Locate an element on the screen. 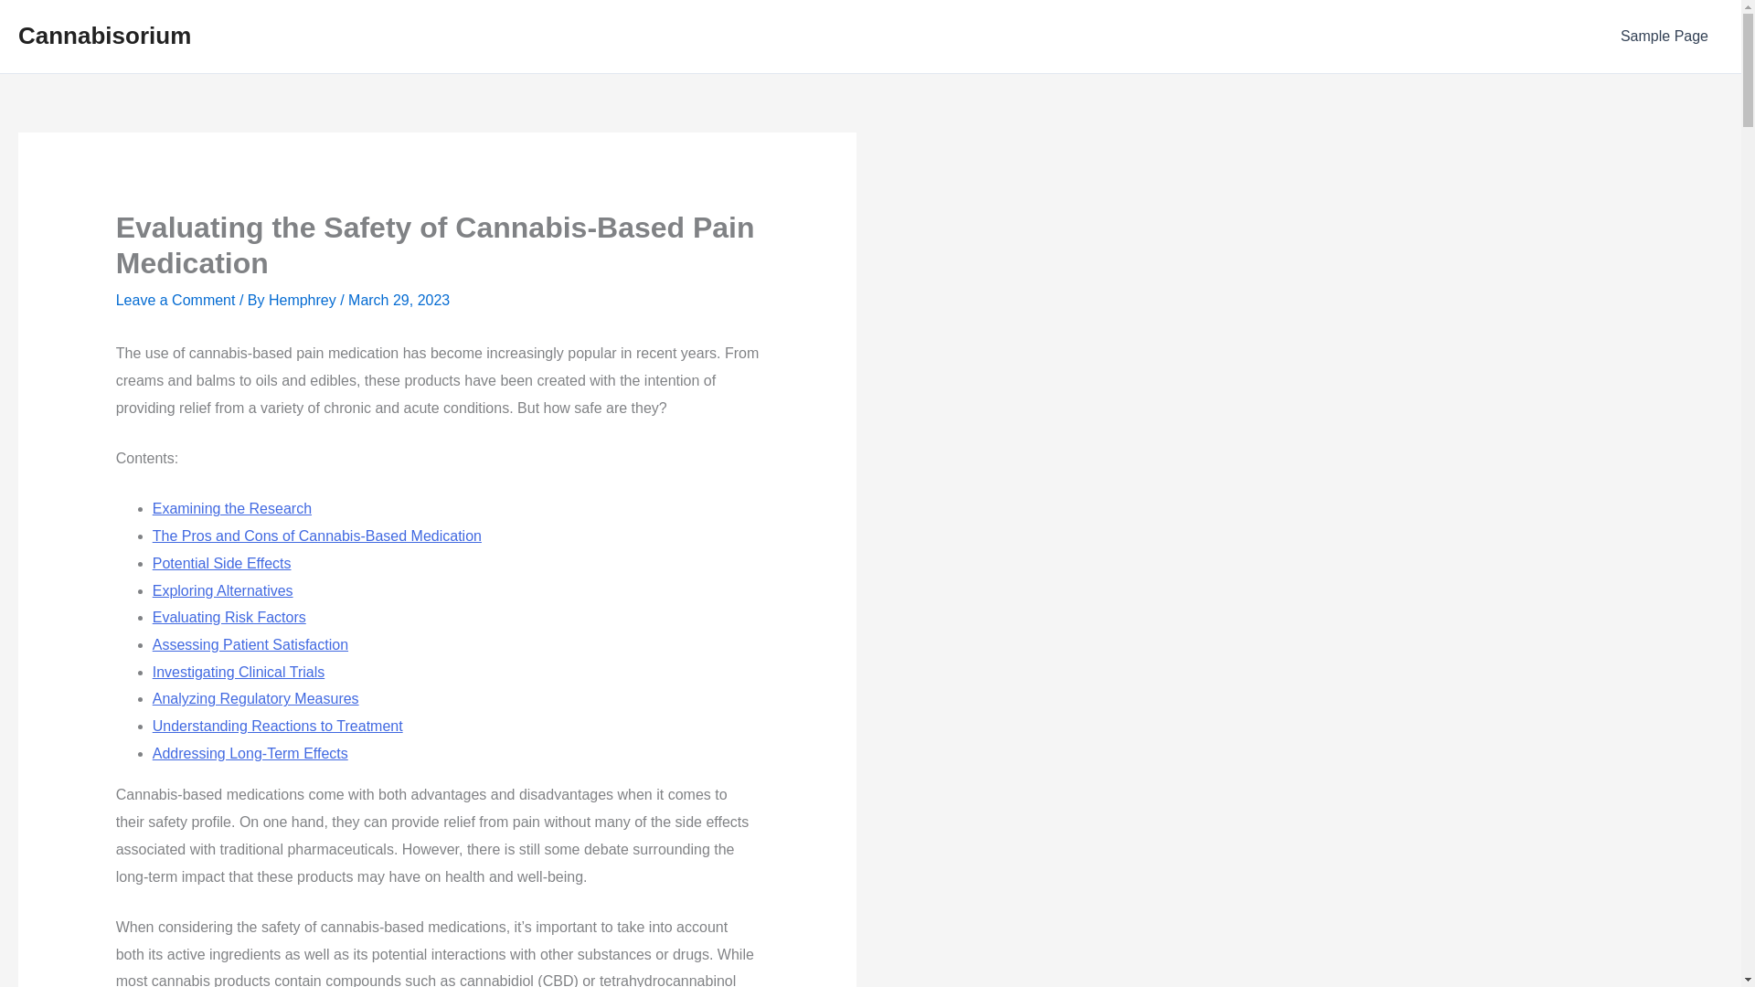 The image size is (1755, 987). Assessing Patient Satisfaction is located at coordinates (250, 643).